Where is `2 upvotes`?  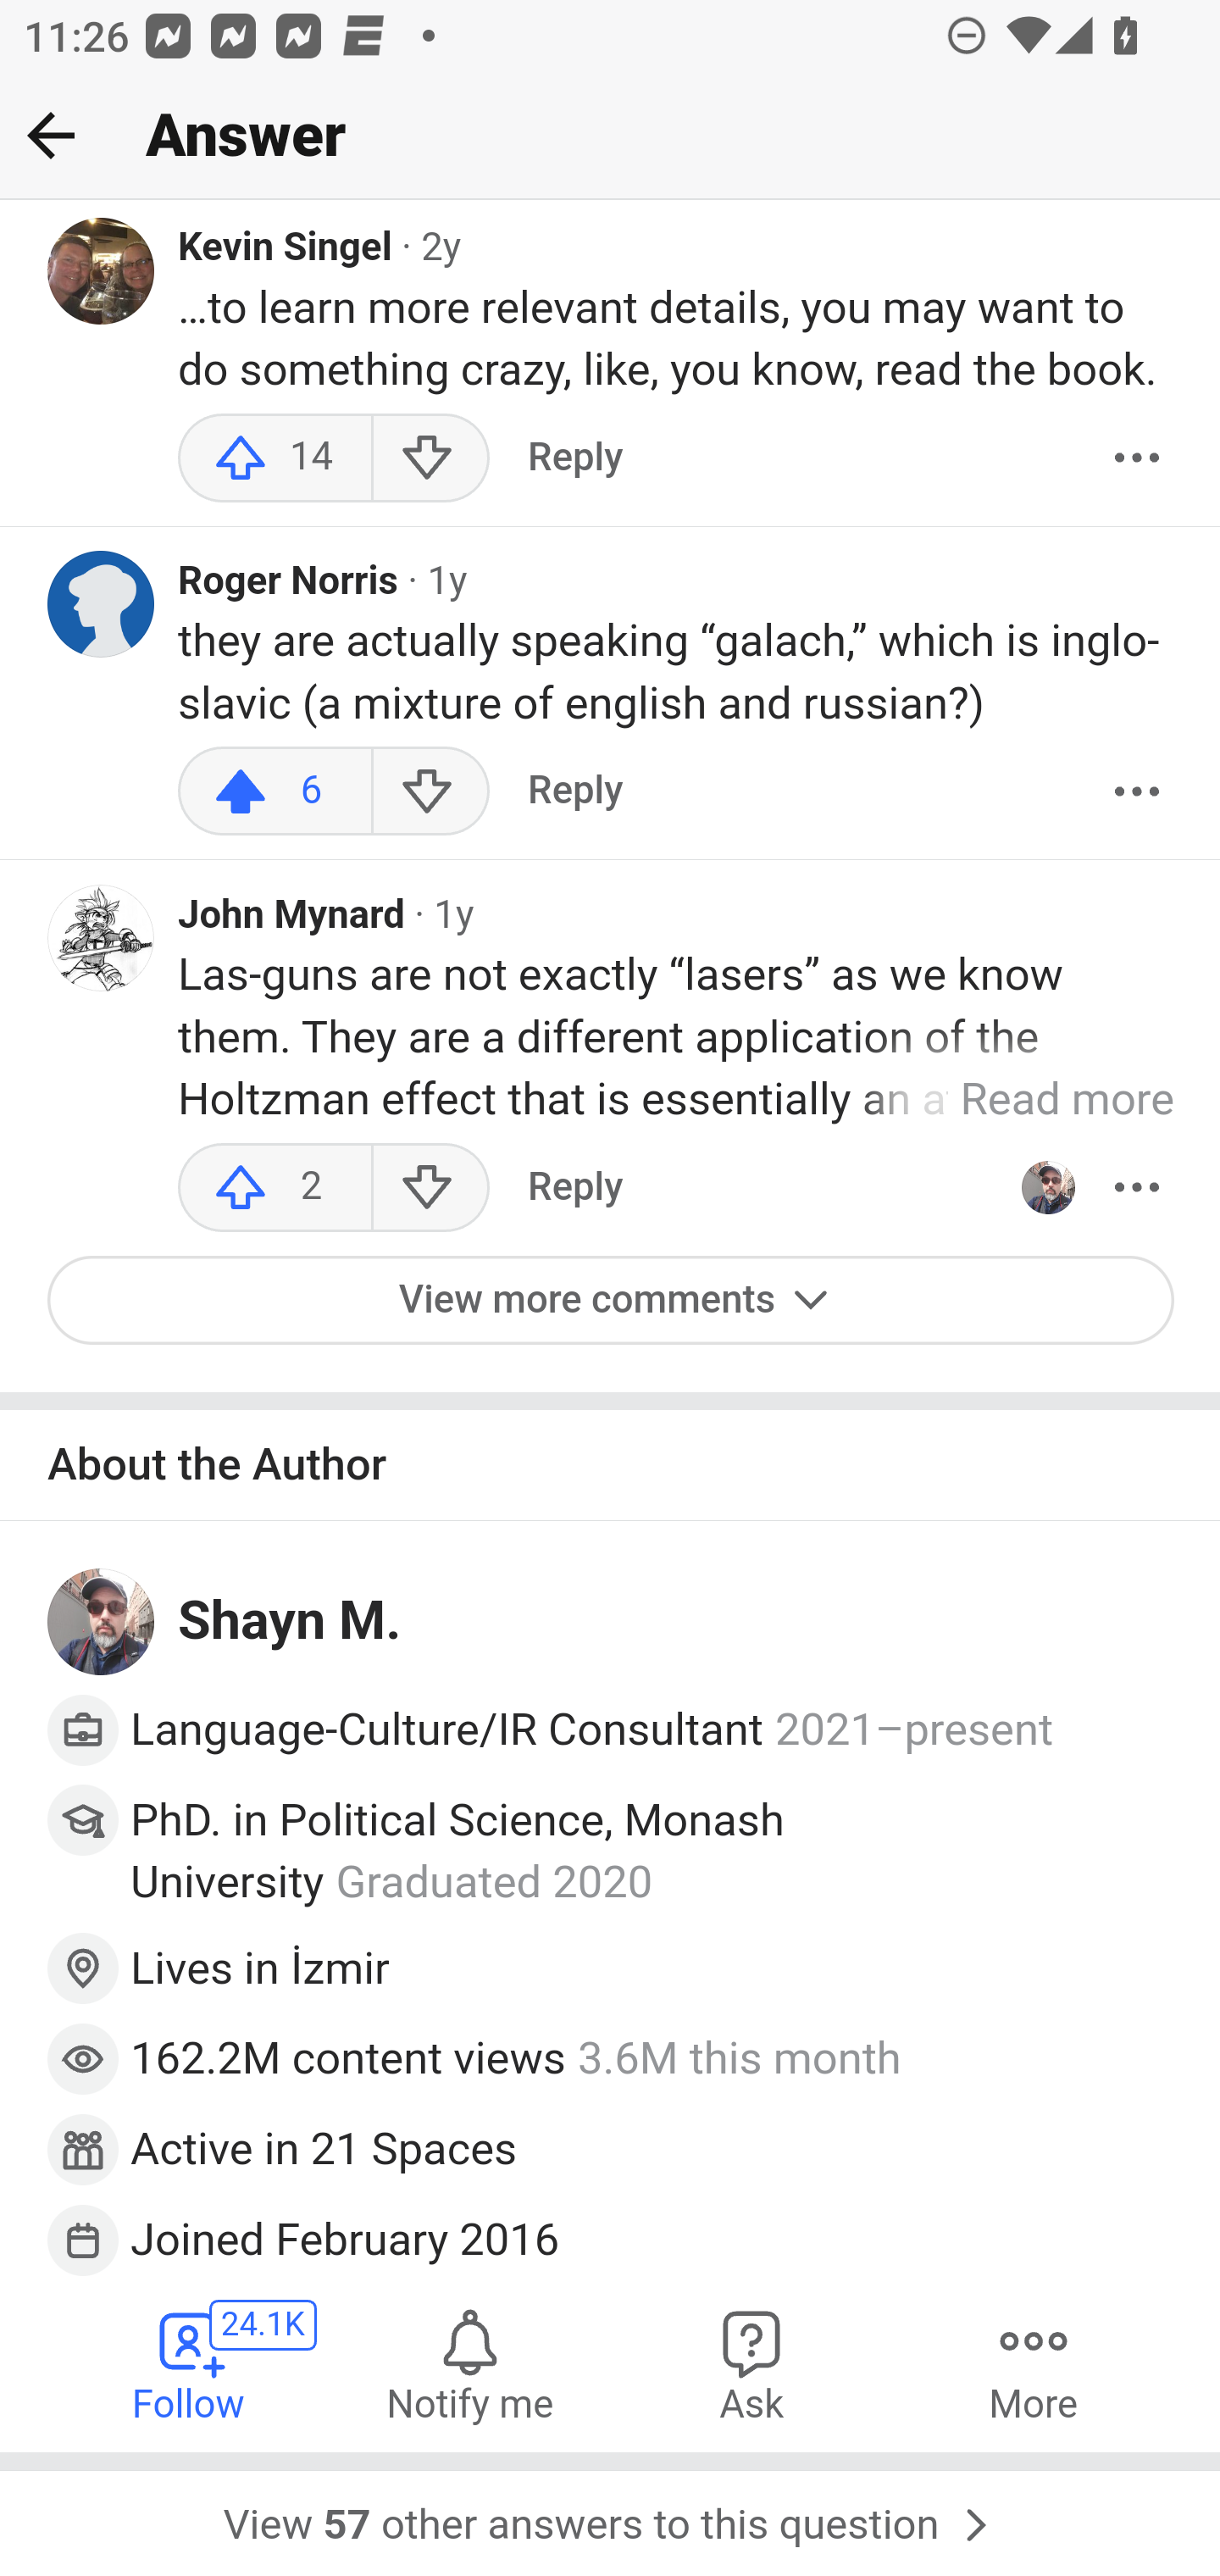 2 upvotes is located at coordinates (275, 1188).